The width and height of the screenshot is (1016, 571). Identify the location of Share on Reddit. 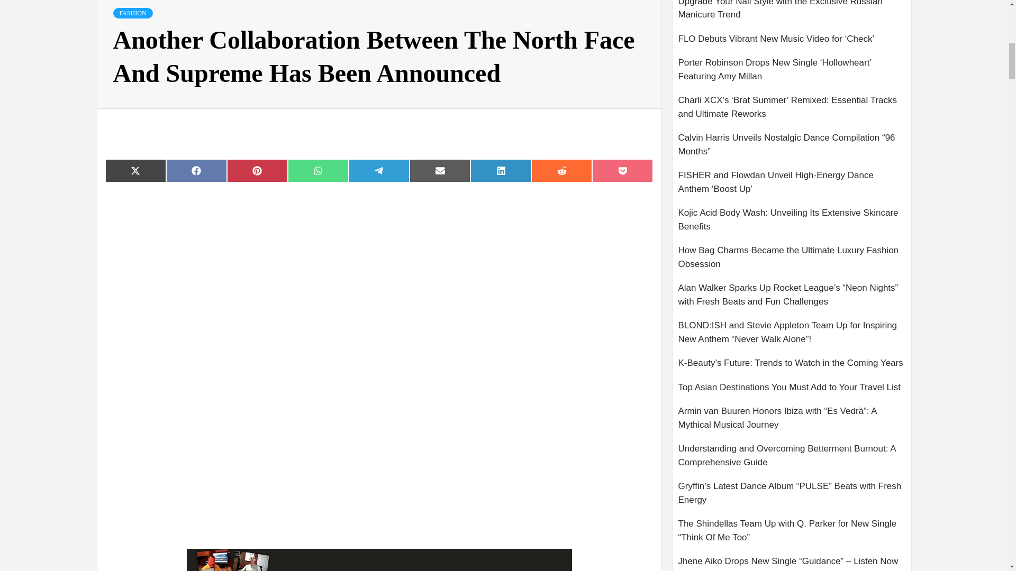
(562, 170).